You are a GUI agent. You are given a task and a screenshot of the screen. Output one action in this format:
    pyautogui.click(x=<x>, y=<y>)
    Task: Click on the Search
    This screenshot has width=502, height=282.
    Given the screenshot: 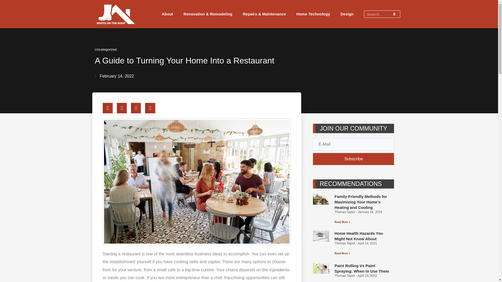 What is the action you would take?
    pyautogui.click(x=394, y=14)
    